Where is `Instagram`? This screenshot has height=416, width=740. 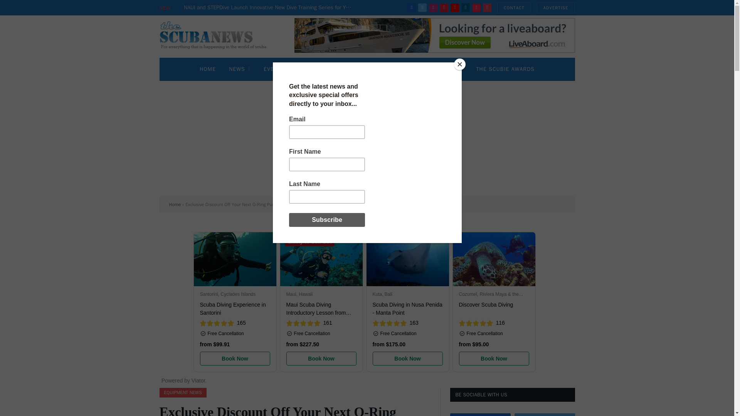 Instagram is located at coordinates (433, 8).